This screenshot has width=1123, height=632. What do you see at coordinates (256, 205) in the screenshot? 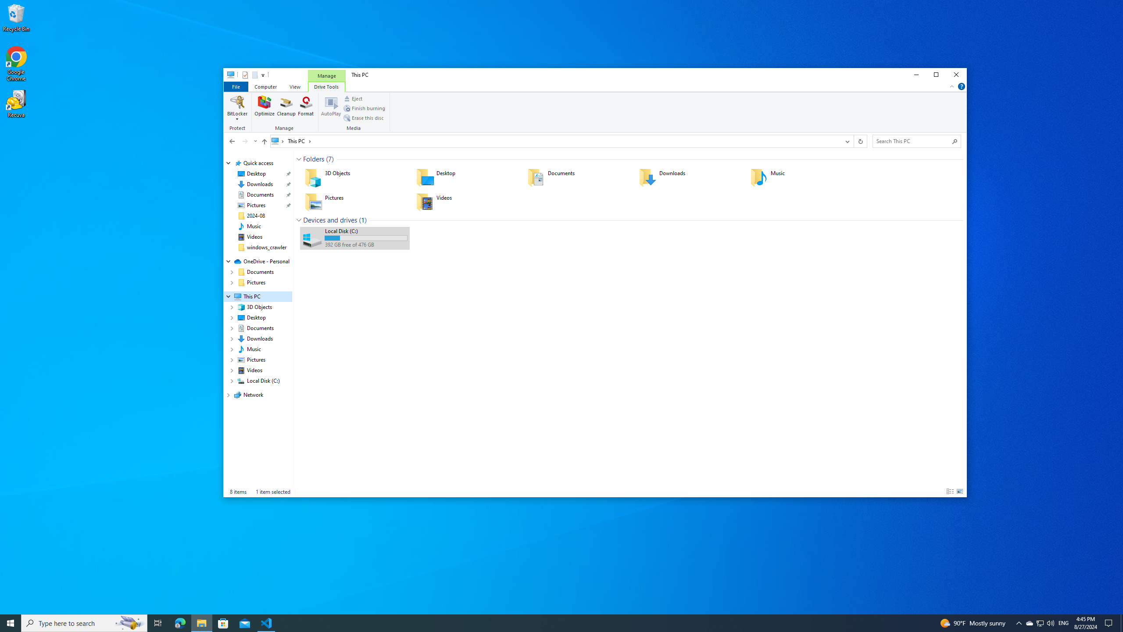
I see `Pictures (pinned)` at bounding box center [256, 205].